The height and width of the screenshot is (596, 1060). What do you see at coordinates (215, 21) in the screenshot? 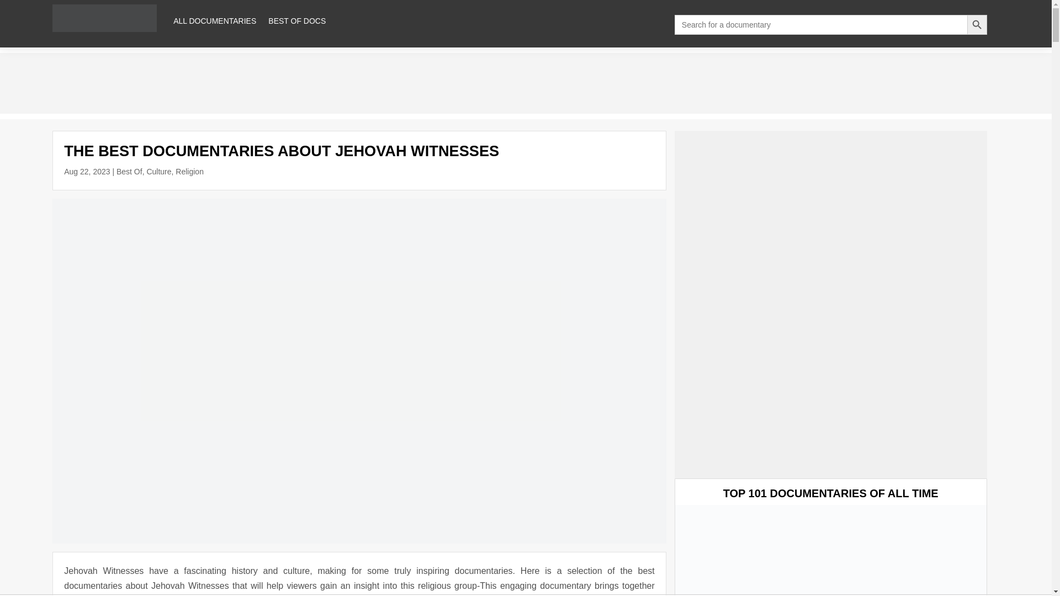
I see `ALL DOCUMENTARIES` at bounding box center [215, 21].